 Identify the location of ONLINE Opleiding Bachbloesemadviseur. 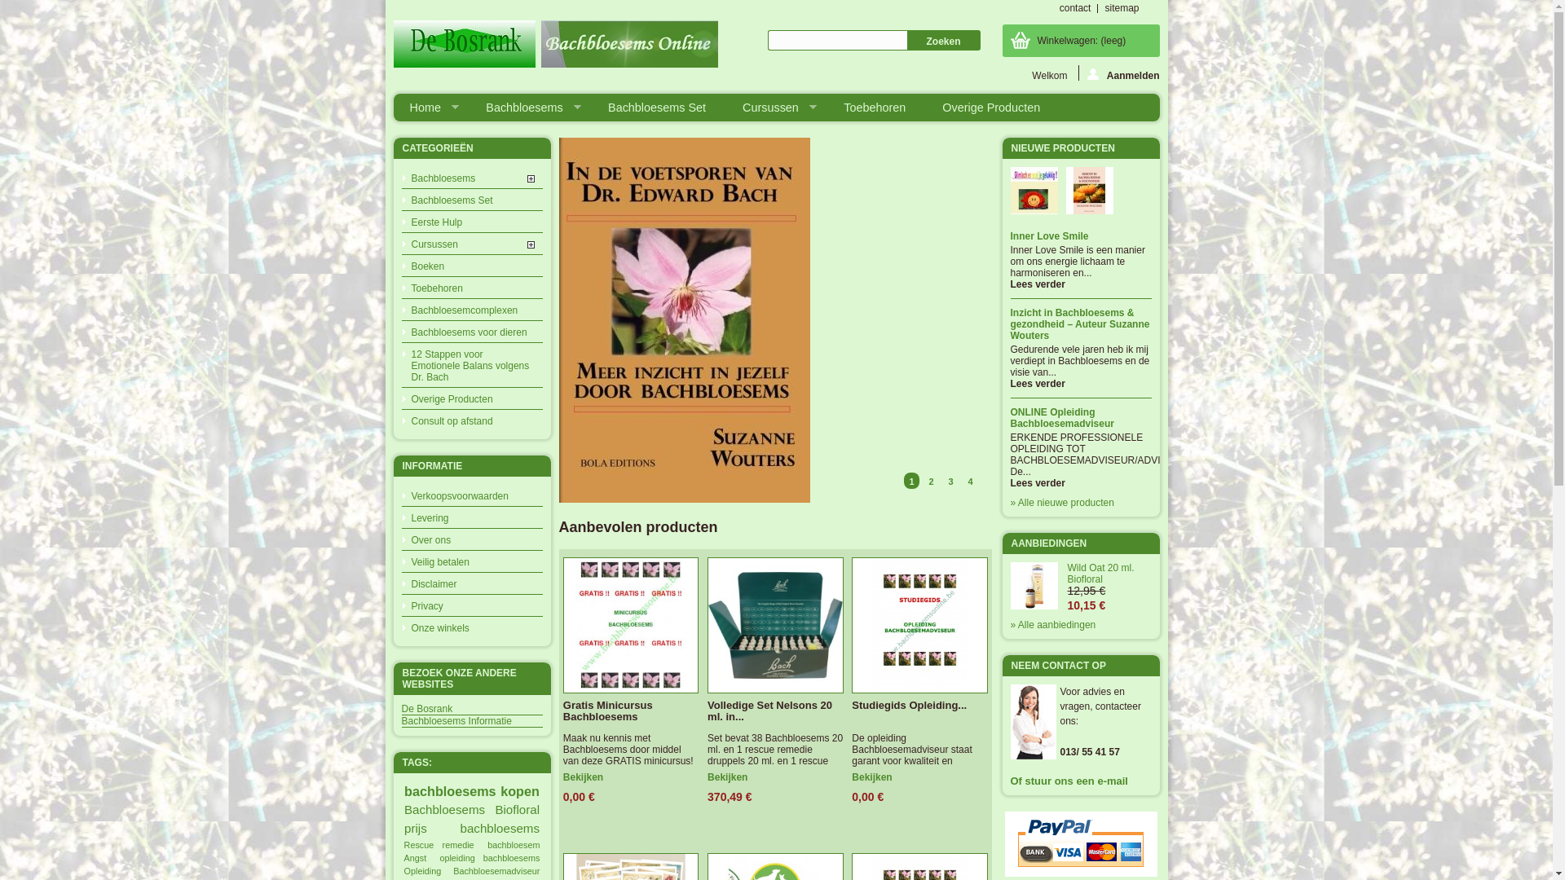
(1081, 419).